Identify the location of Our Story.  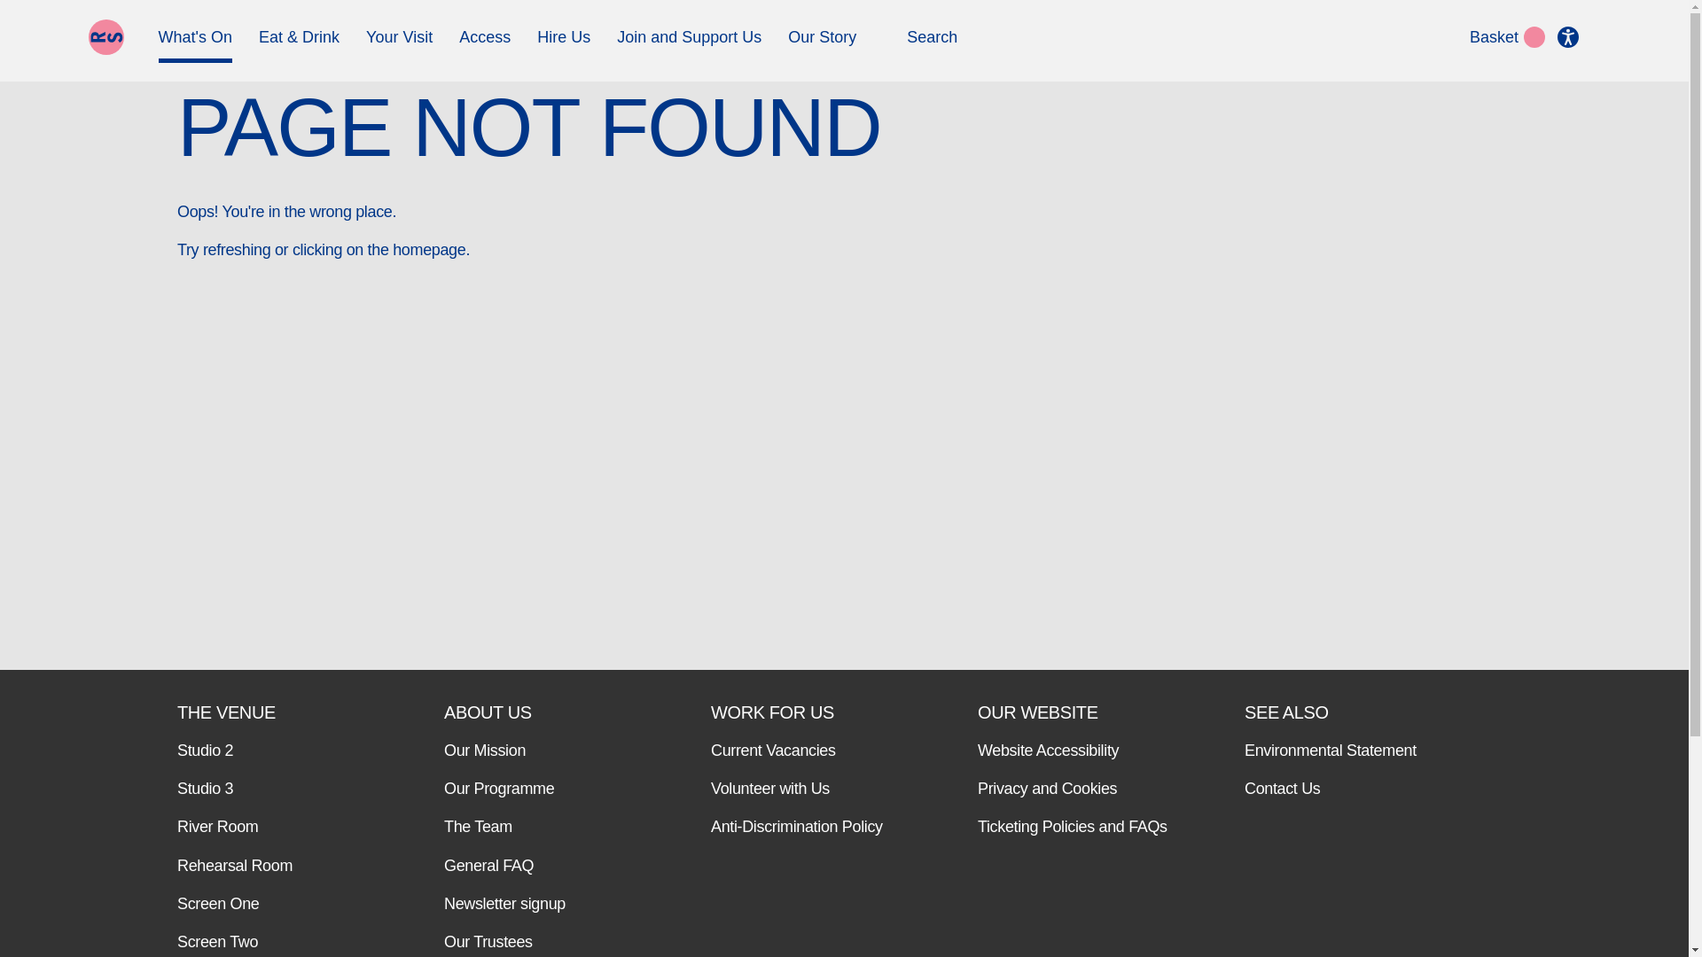
(821, 44).